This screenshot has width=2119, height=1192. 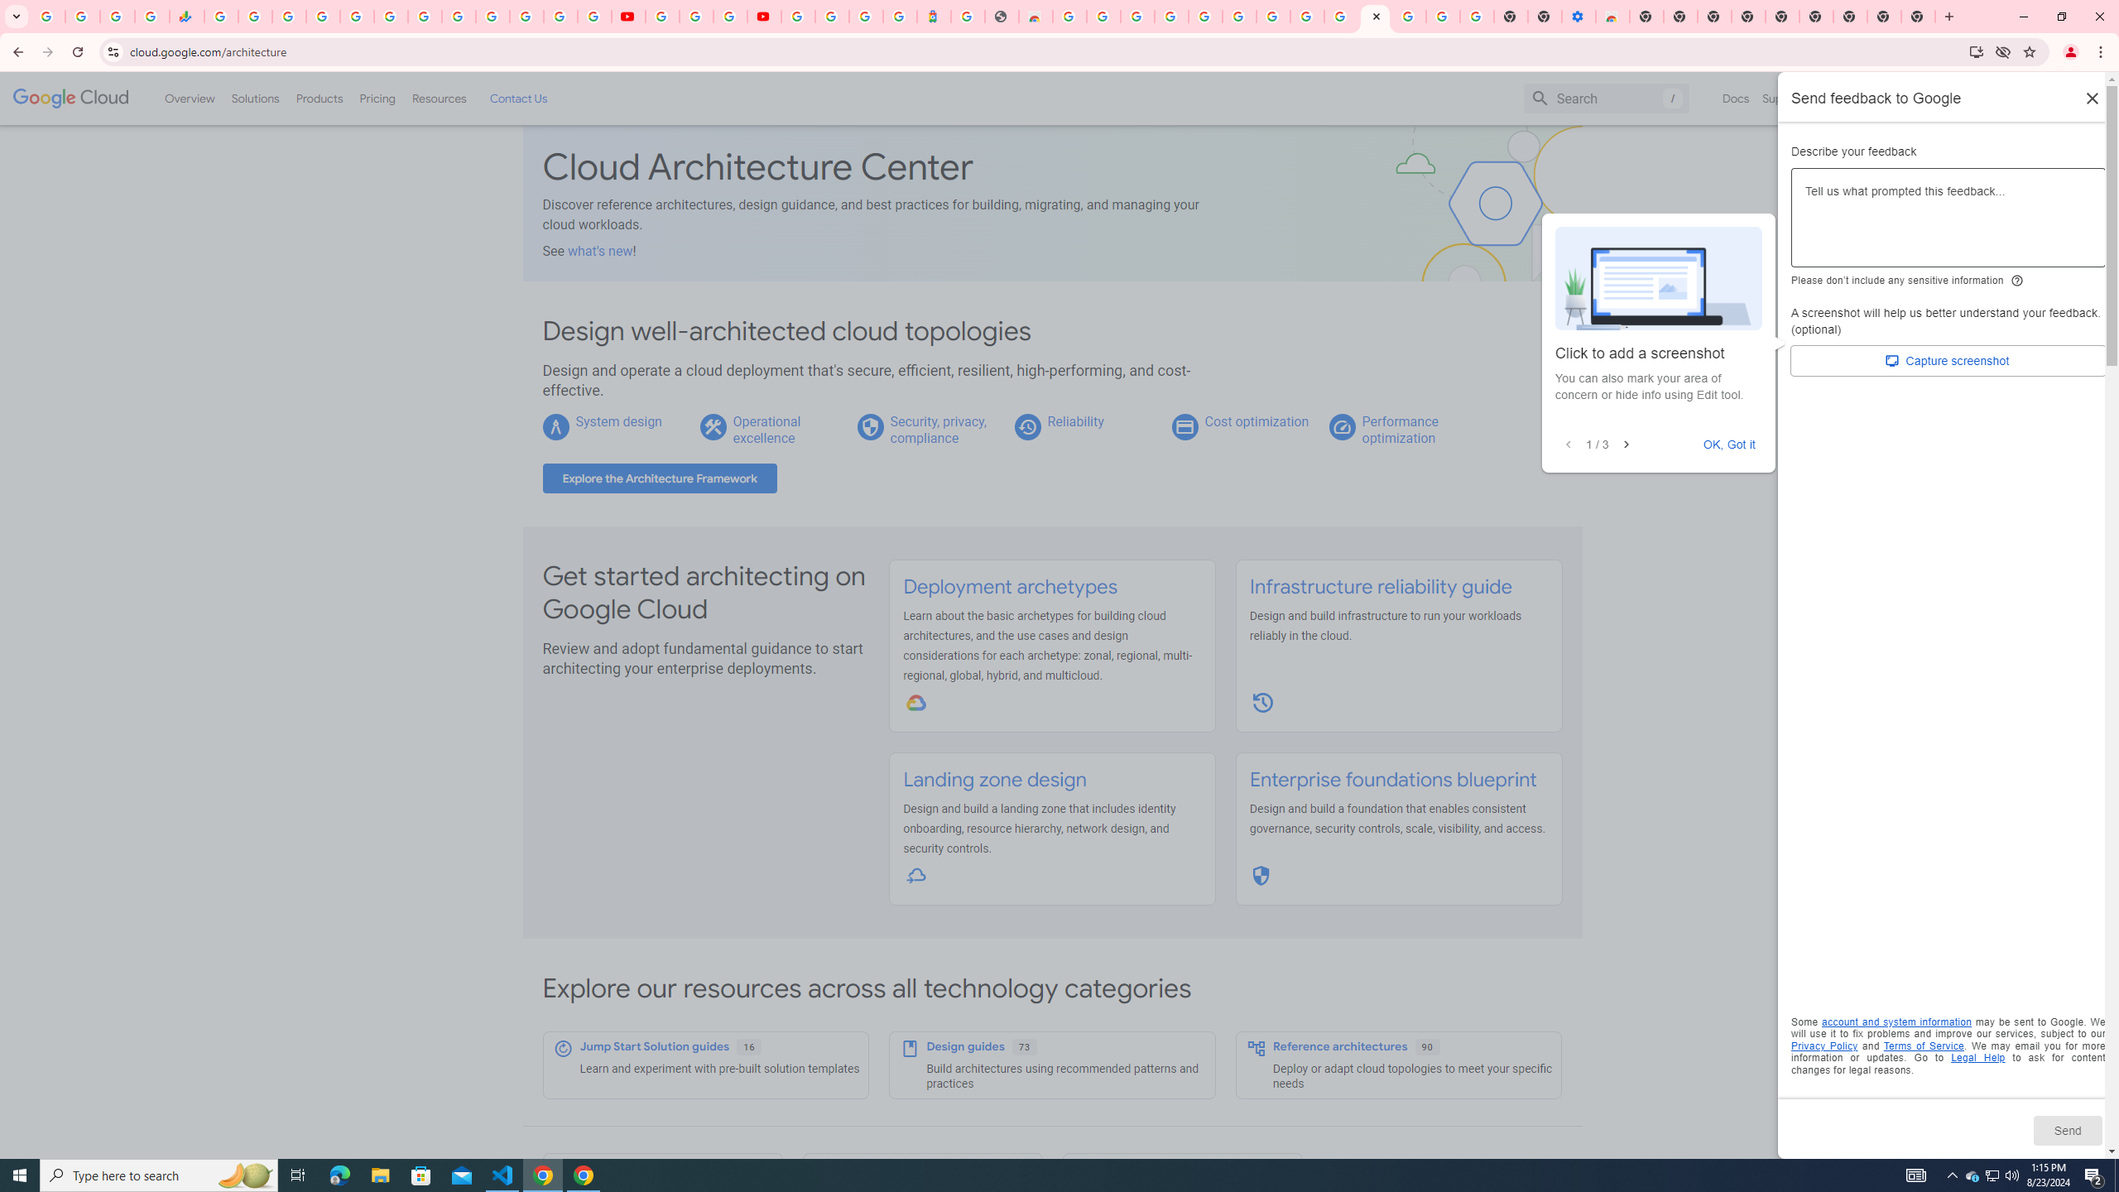 What do you see at coordinates (1380, 587) in the screenshot?
I see `Infrastructure reliability guide` at bounding box center [1380, 587].